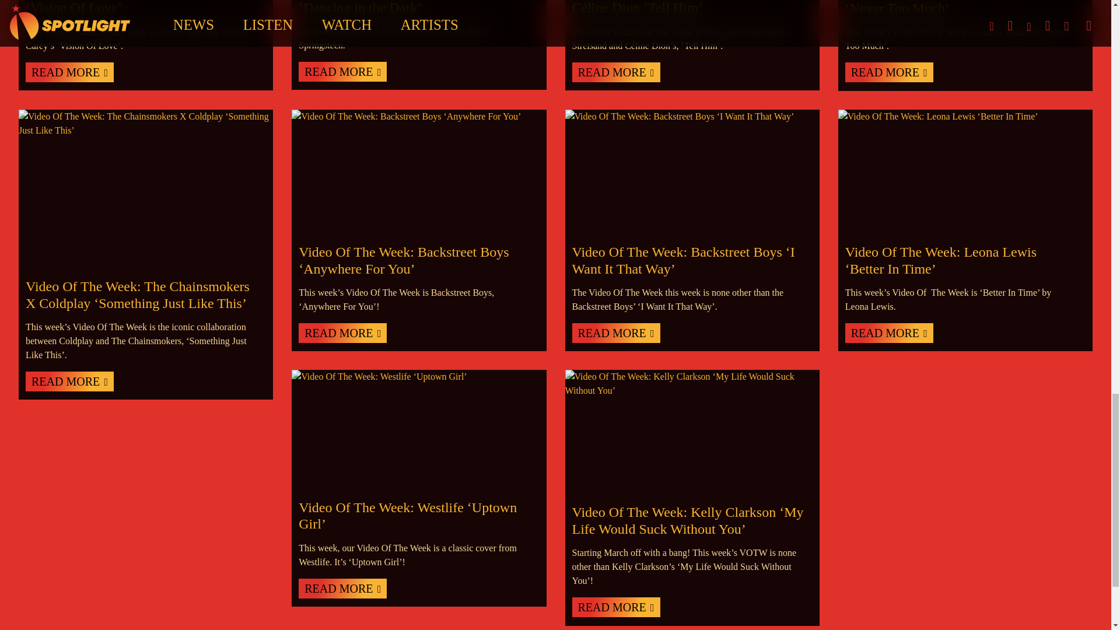 The image size is (1120, 630). I want to click on READ MORE, so click(615, 332).